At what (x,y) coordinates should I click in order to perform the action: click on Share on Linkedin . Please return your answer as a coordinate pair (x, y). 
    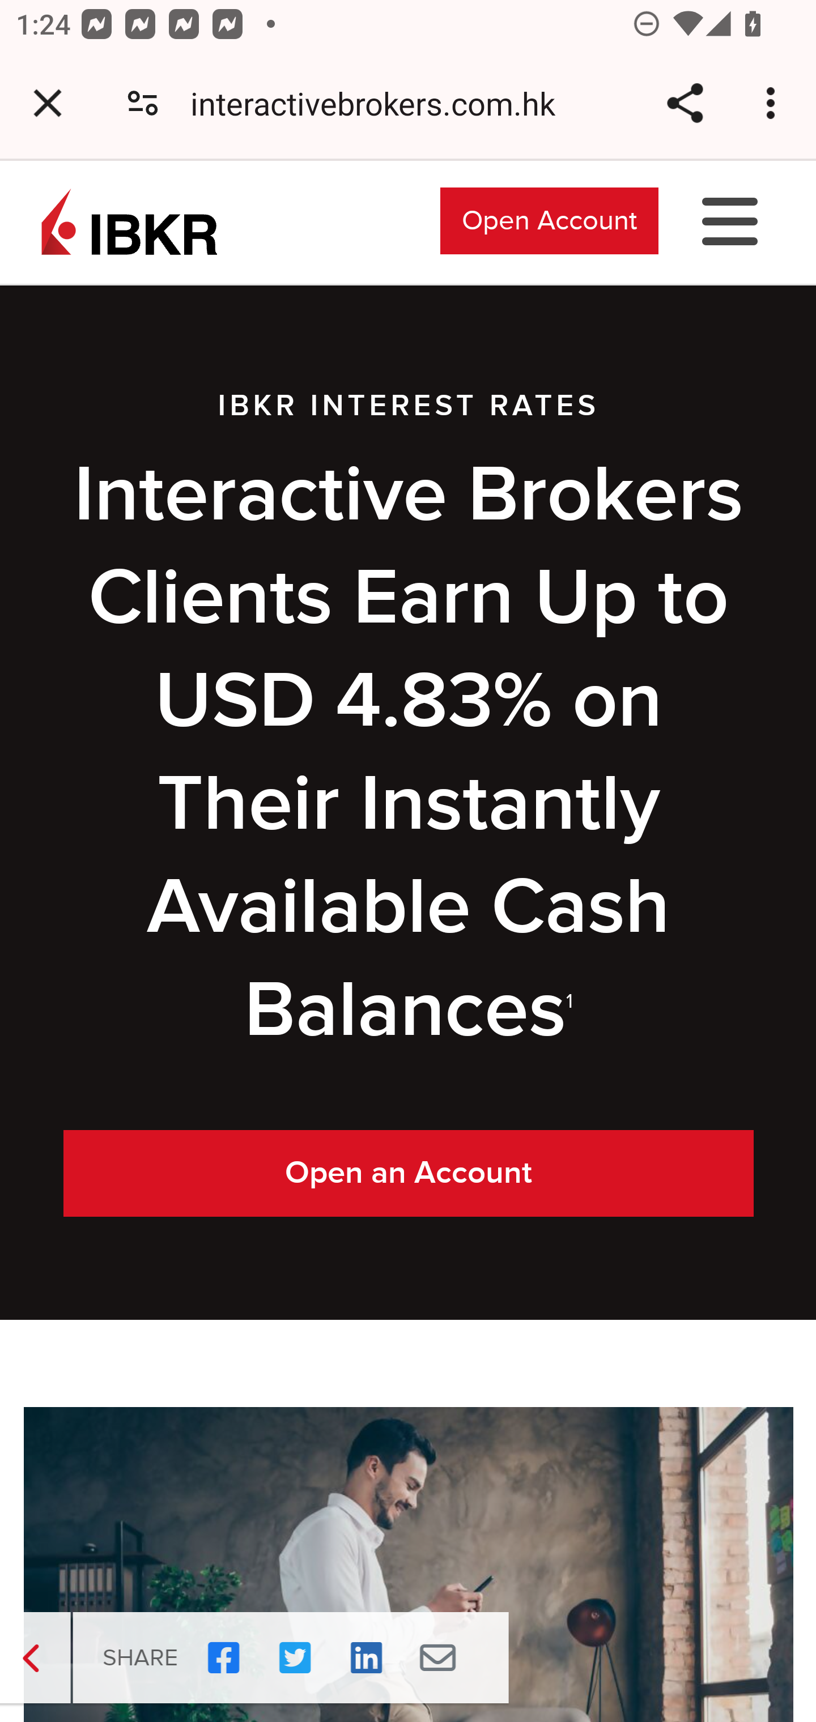
    Looking at the image, I should click on (351, 1658).